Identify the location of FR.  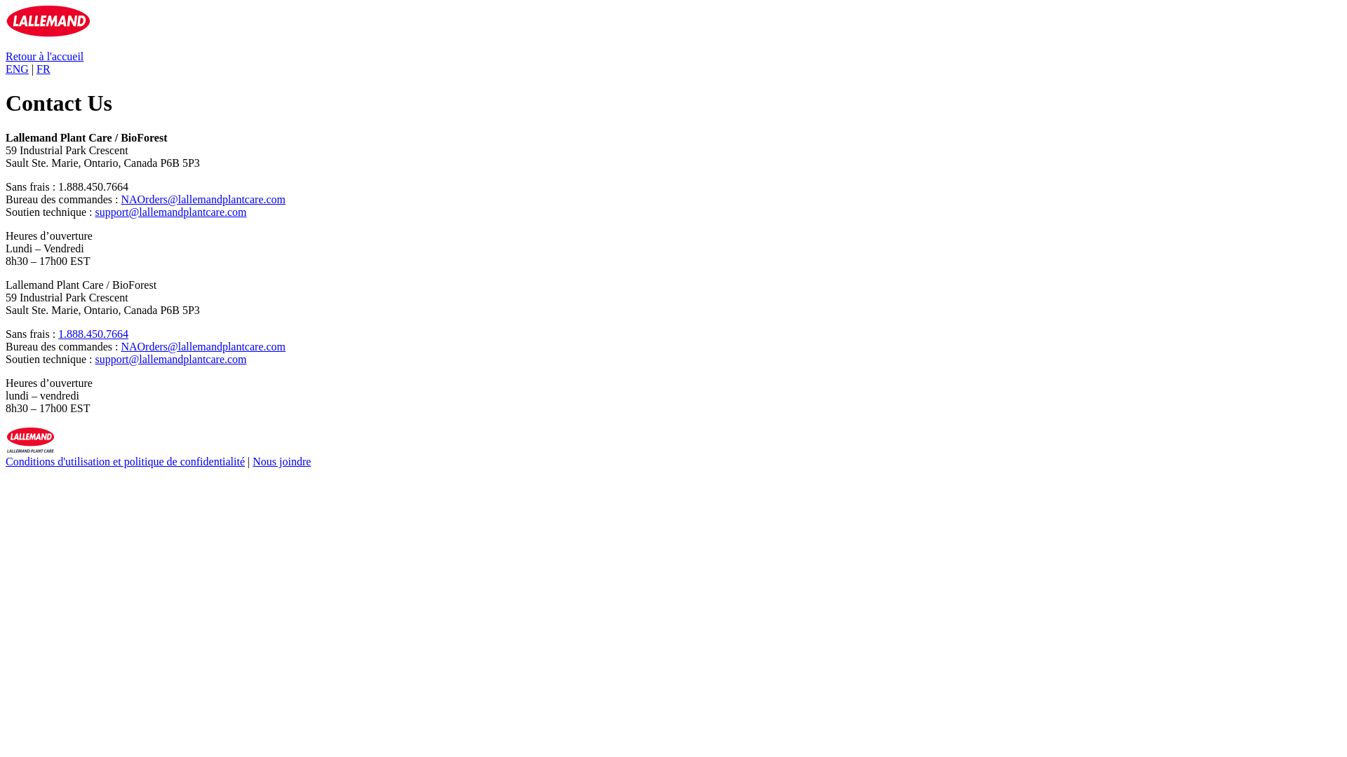
(43, 69).